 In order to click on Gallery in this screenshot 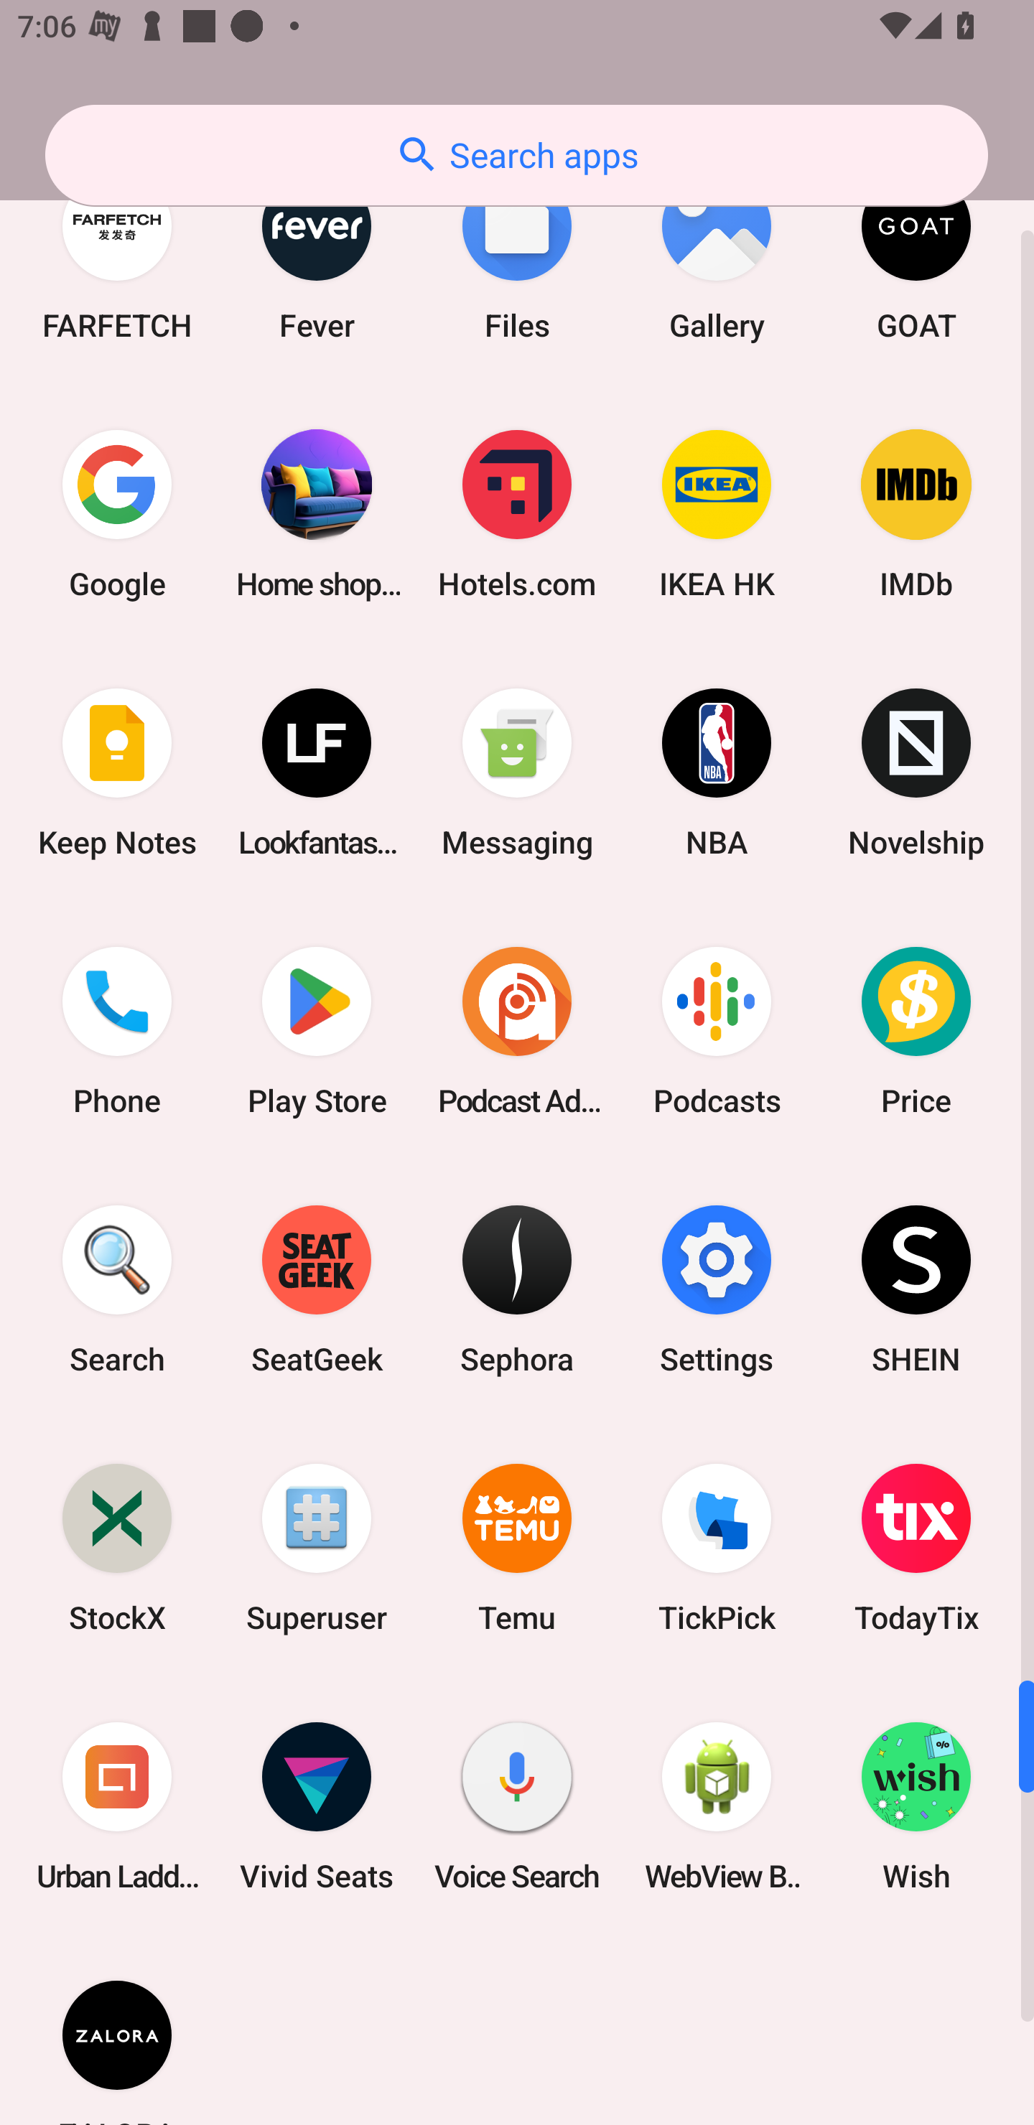, I will do `click(717, 254)`.